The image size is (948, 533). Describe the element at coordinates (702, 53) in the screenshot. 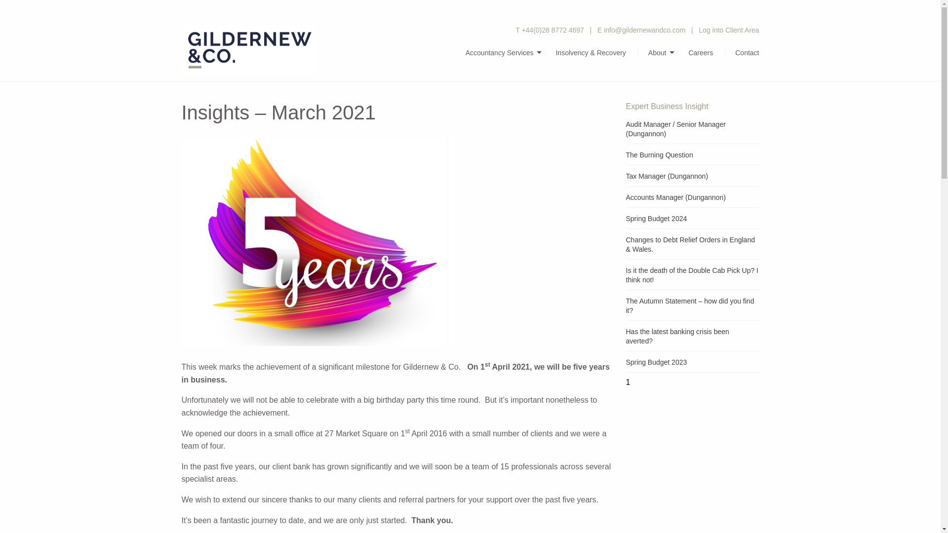

I see `Careers` at that location.